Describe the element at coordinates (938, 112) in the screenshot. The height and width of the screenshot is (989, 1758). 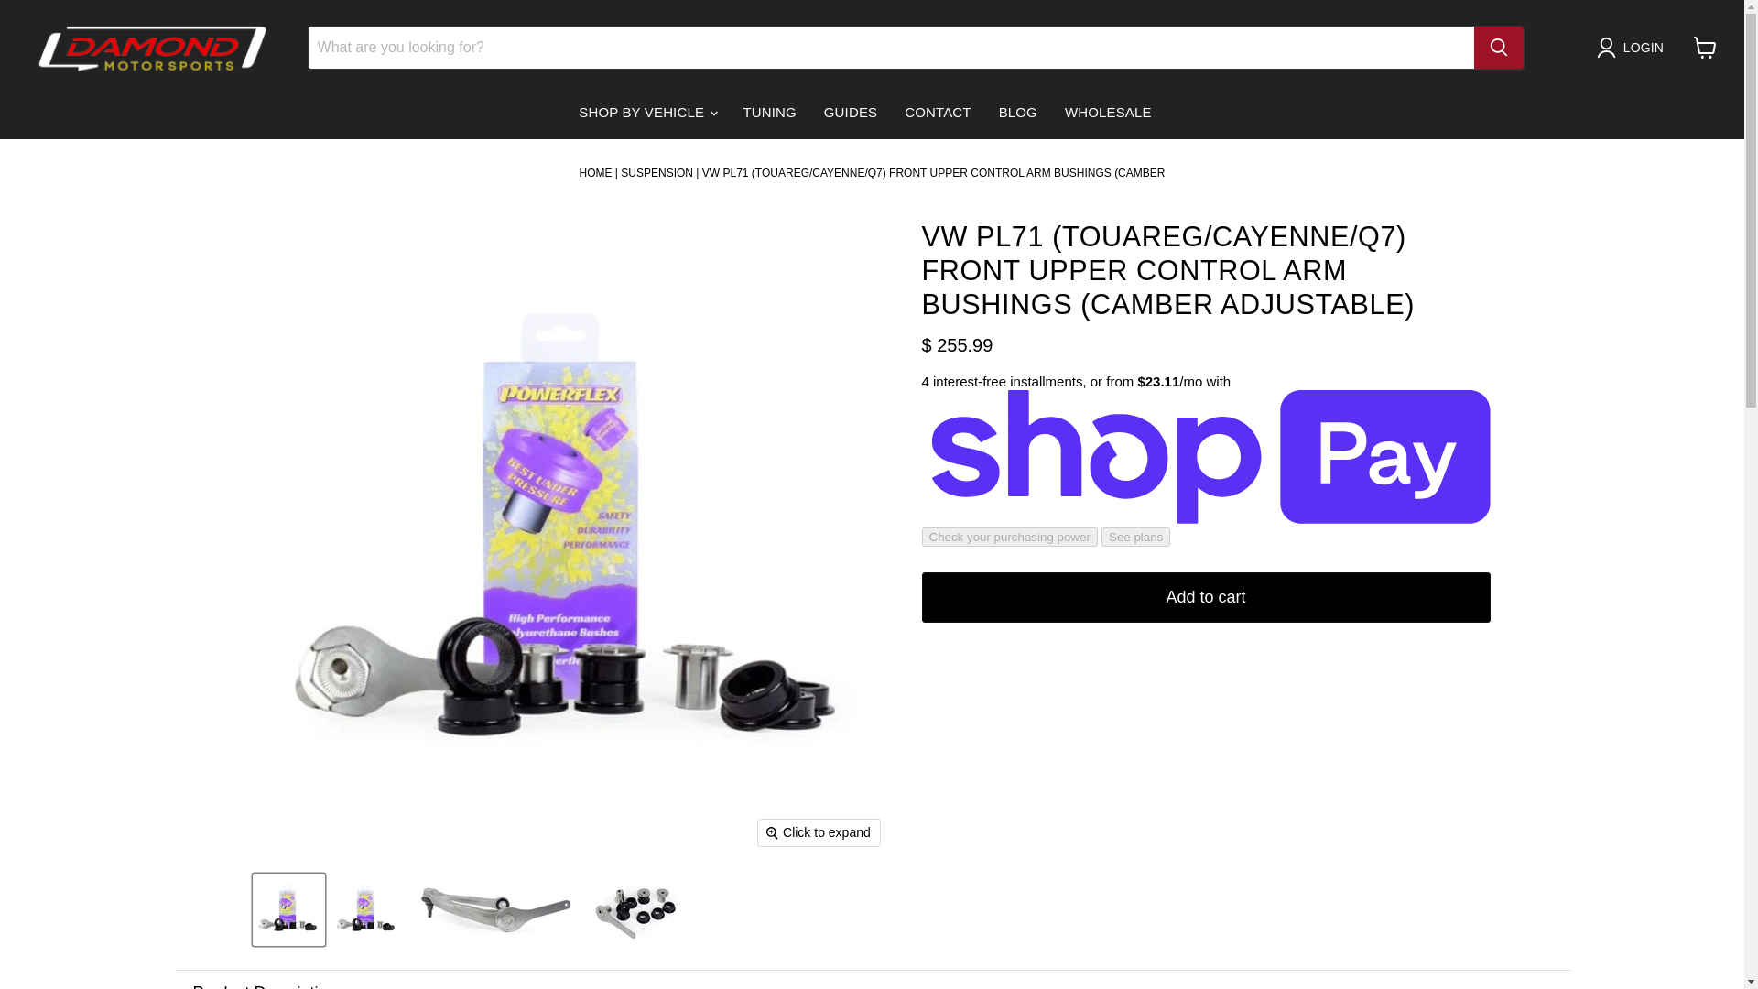
I see `CONTACT` at that location.